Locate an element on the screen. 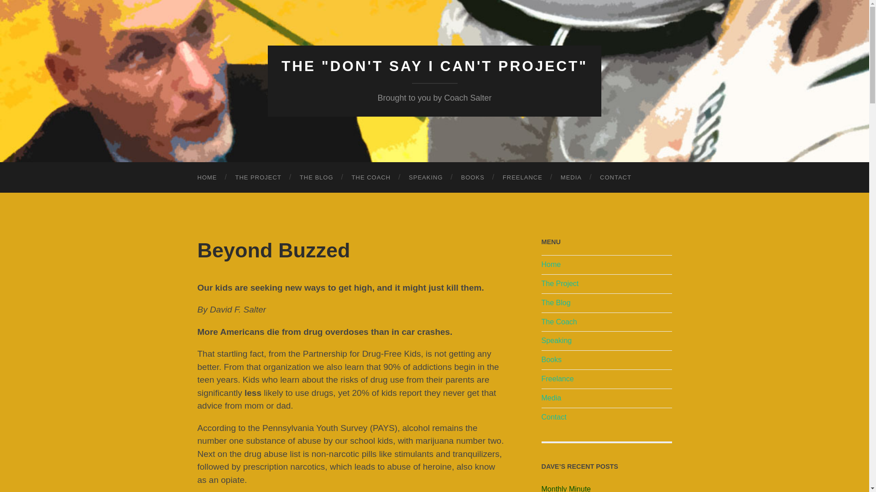 Image resolution: width=876 pixels, height=492 pixels. Media is located at coordinates (551, 398).